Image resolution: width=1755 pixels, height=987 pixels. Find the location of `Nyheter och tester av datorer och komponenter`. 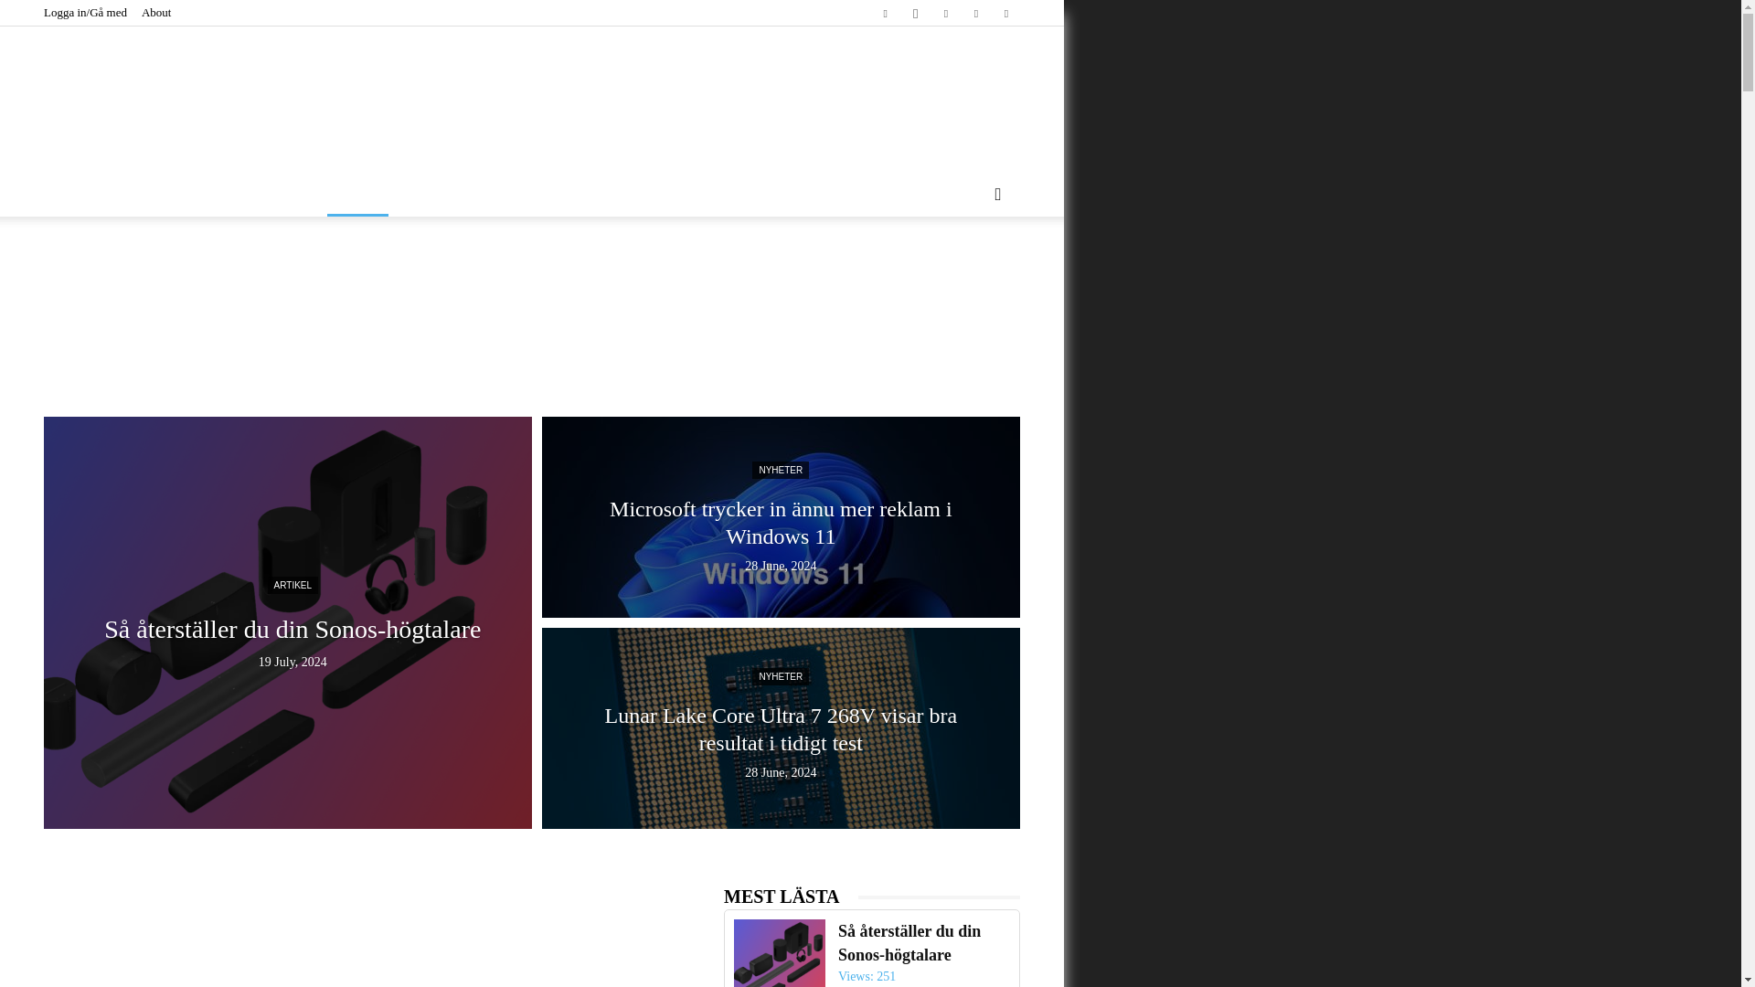

Nyheter och tester av datorer och komponenter is located at coordinates (531, 93).